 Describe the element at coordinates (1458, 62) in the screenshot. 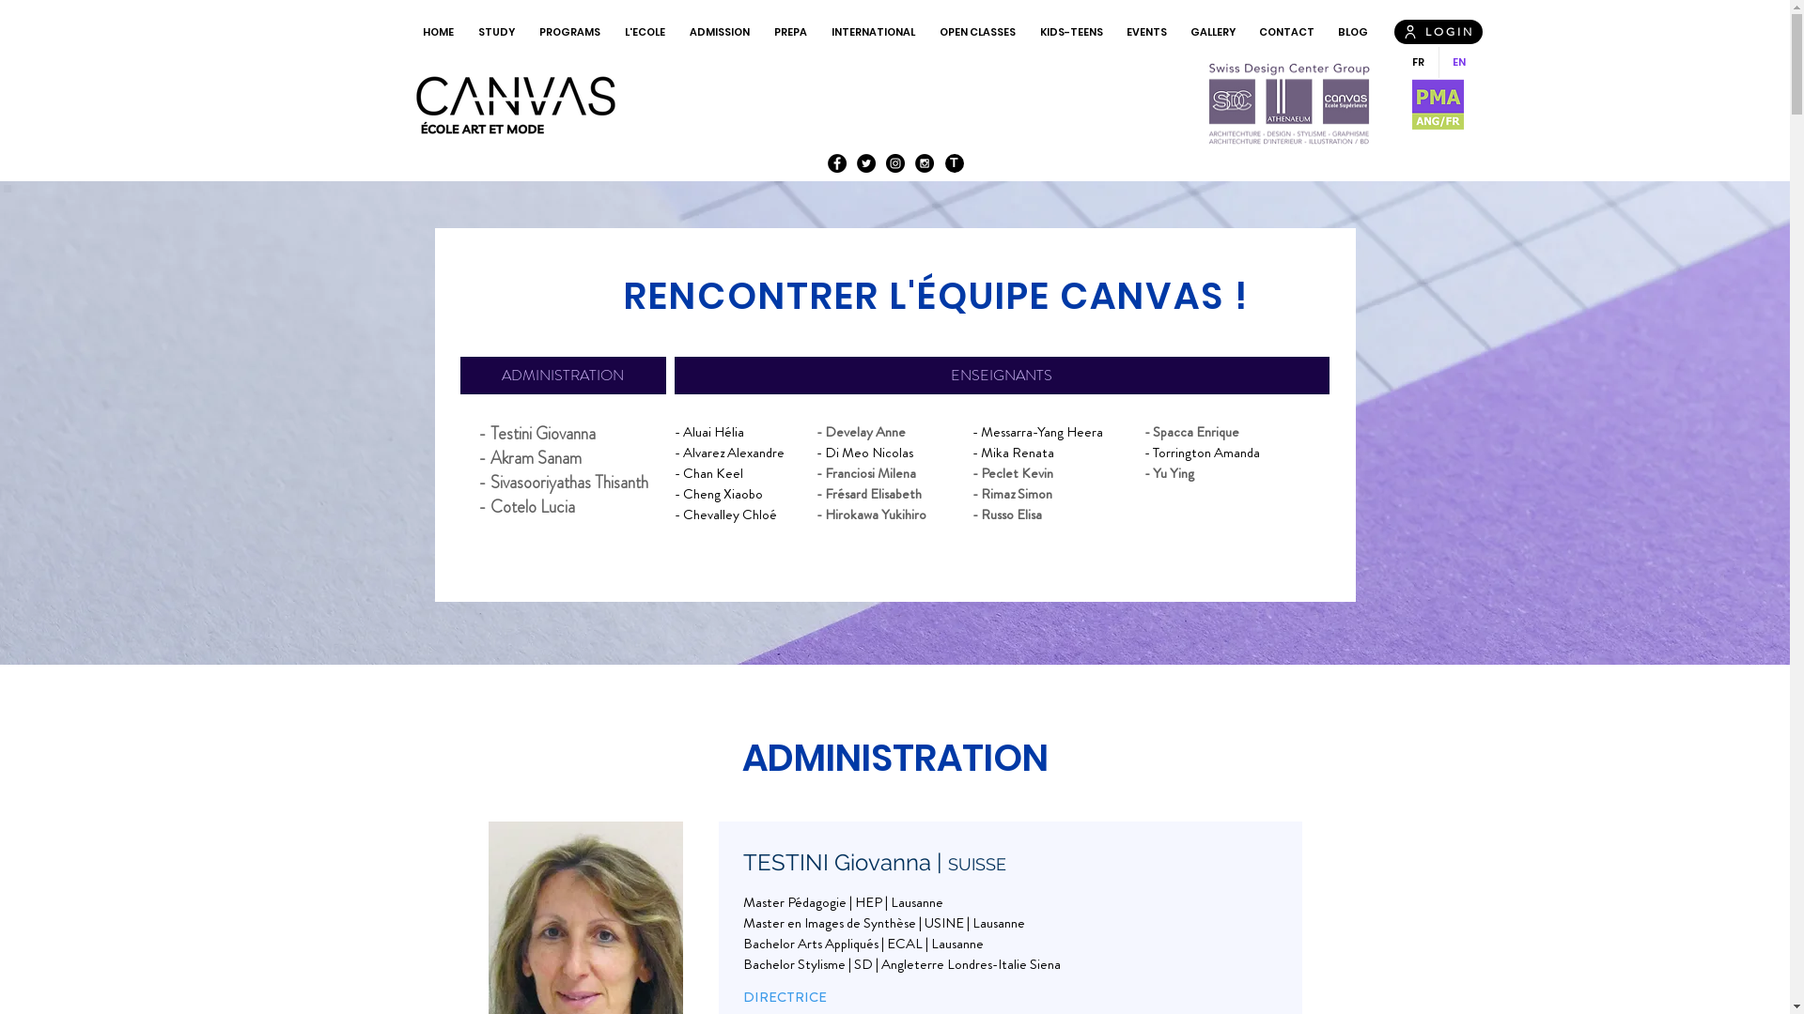

I see `EN` at that location.